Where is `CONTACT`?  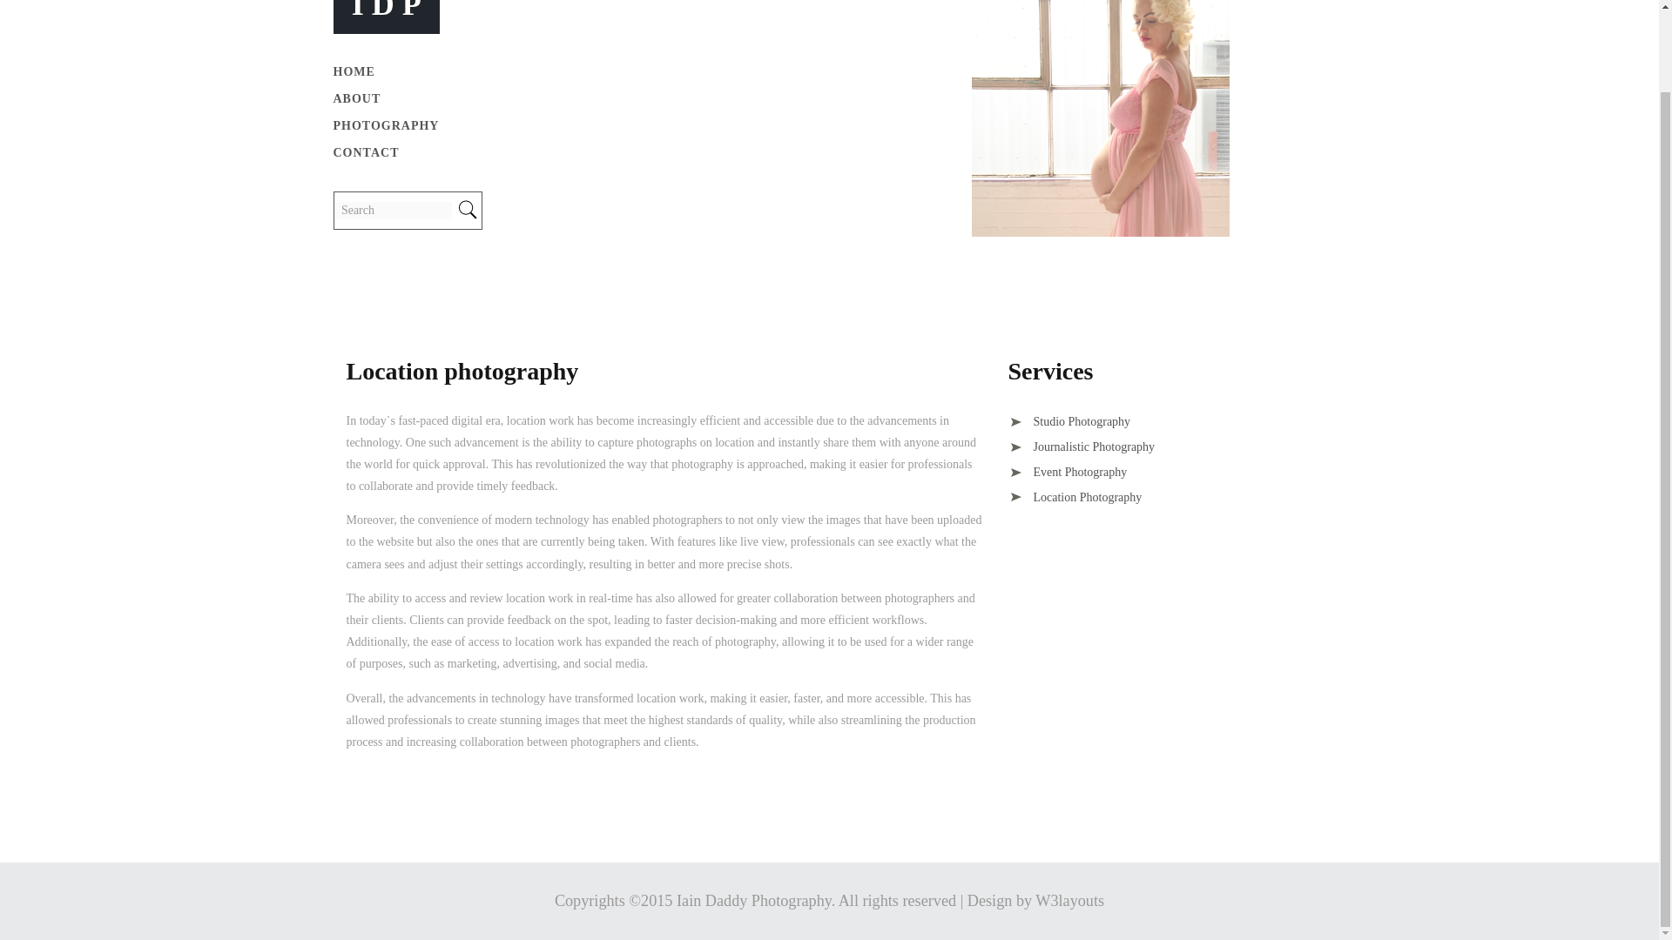 CONTACT is located at coordinates (366, 153).